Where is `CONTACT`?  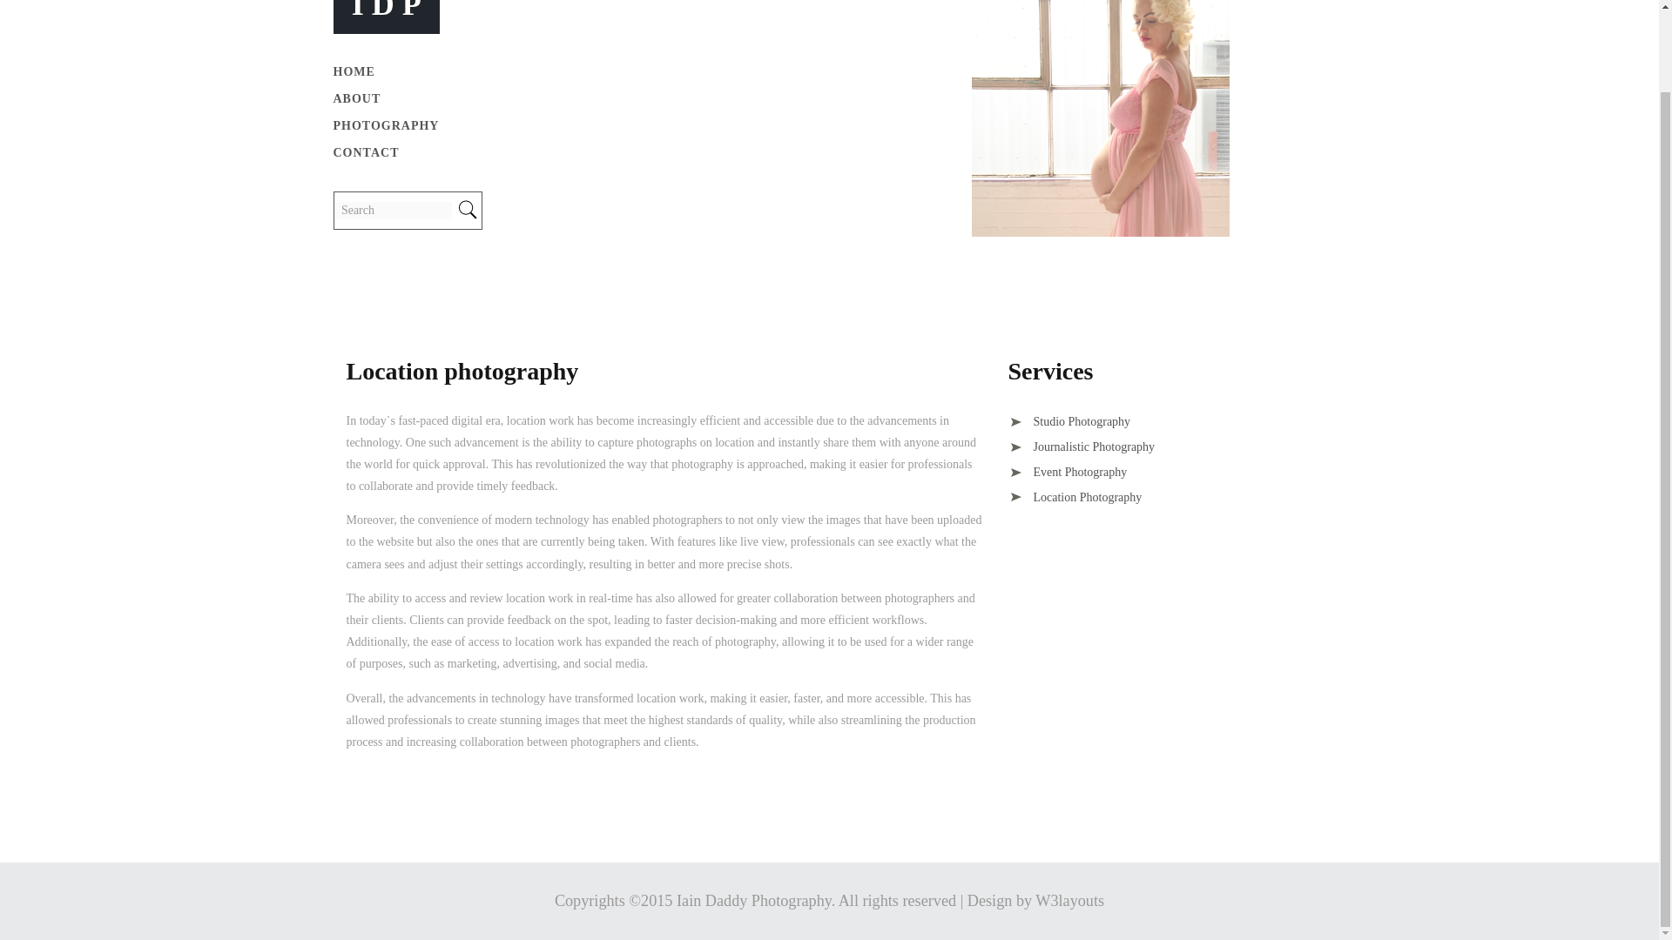 CONTACT is located at coordinates (366, 153).